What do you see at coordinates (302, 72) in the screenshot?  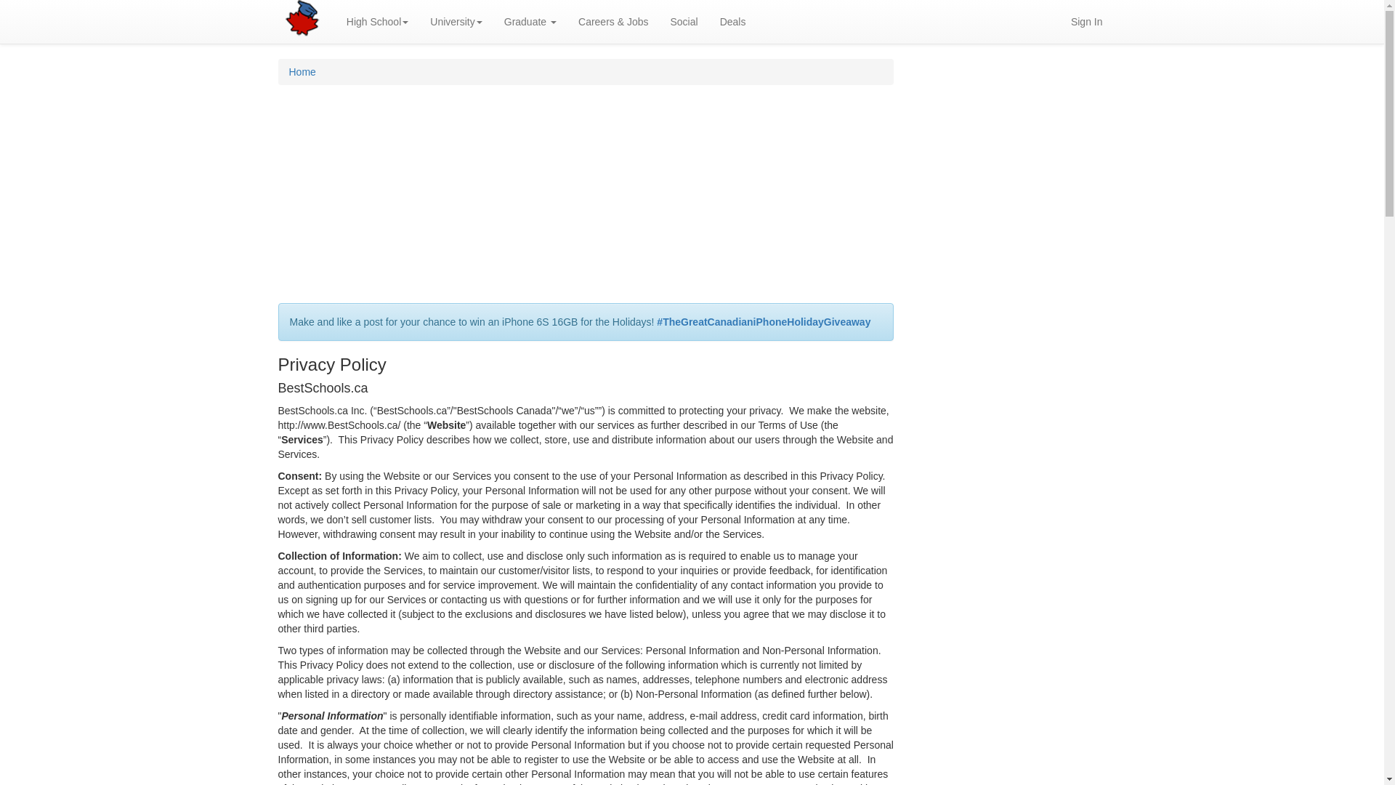 I see `Home` at bounding box center [302, 72].